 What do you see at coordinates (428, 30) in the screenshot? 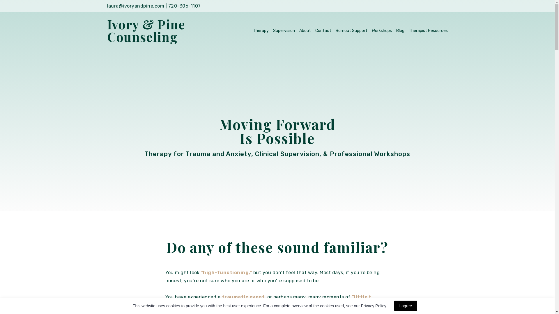
I see `Therapist Resources` at bounding box center [428, 30].